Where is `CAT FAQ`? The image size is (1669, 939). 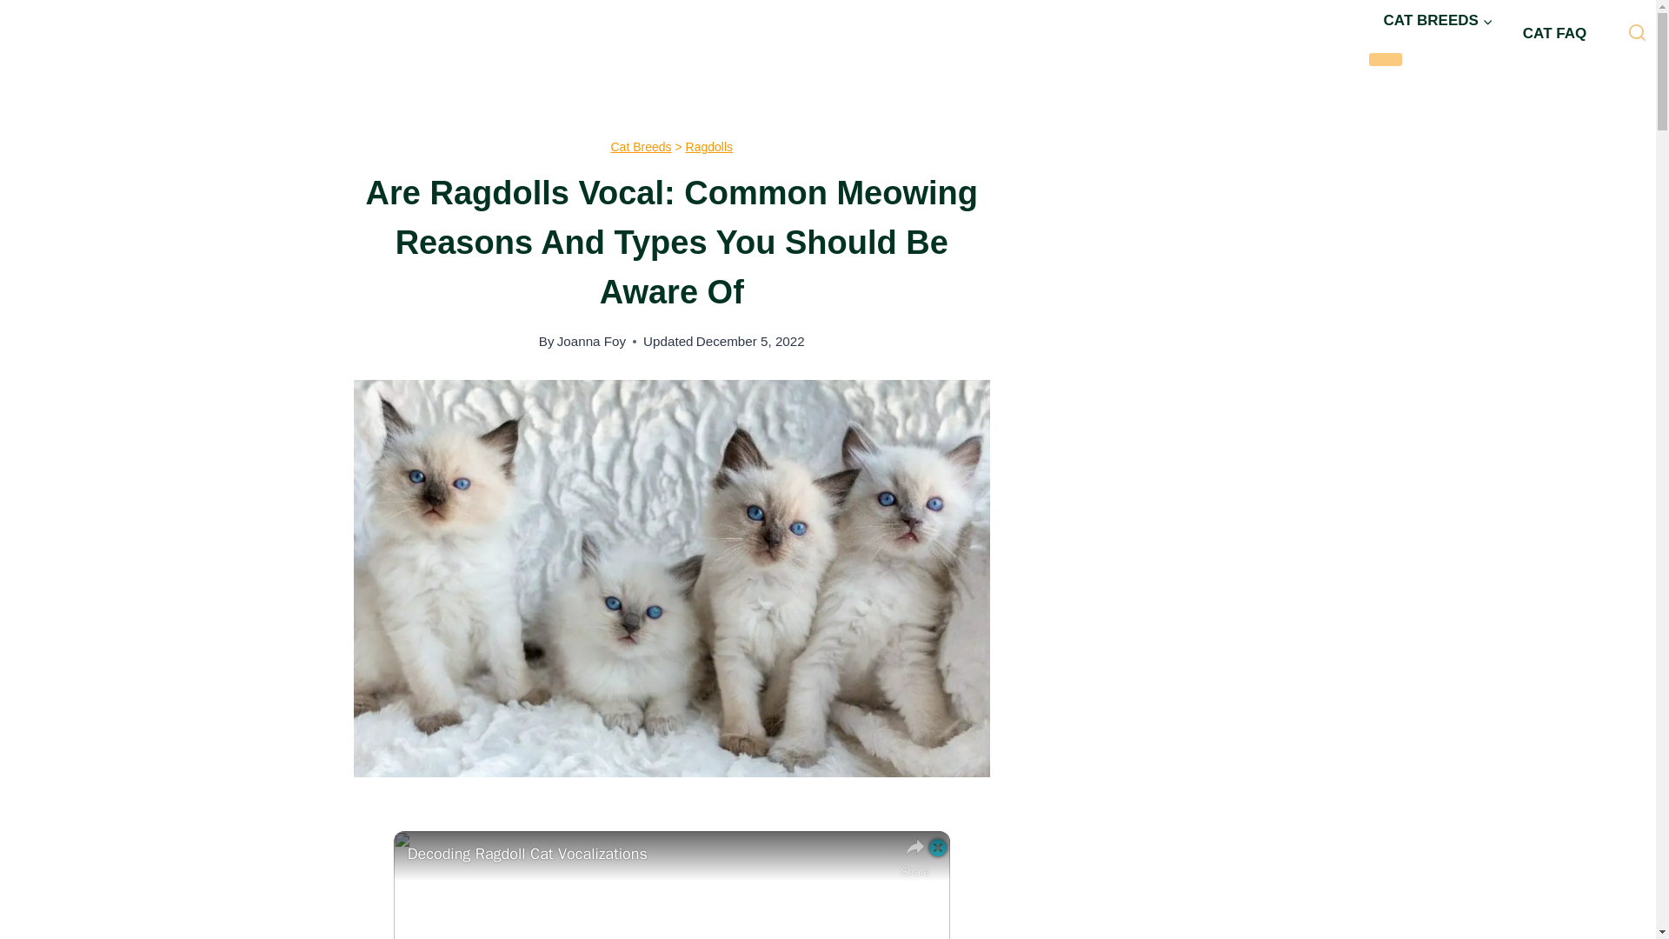 CAT FAQ is located at coordinates (1554, 33).